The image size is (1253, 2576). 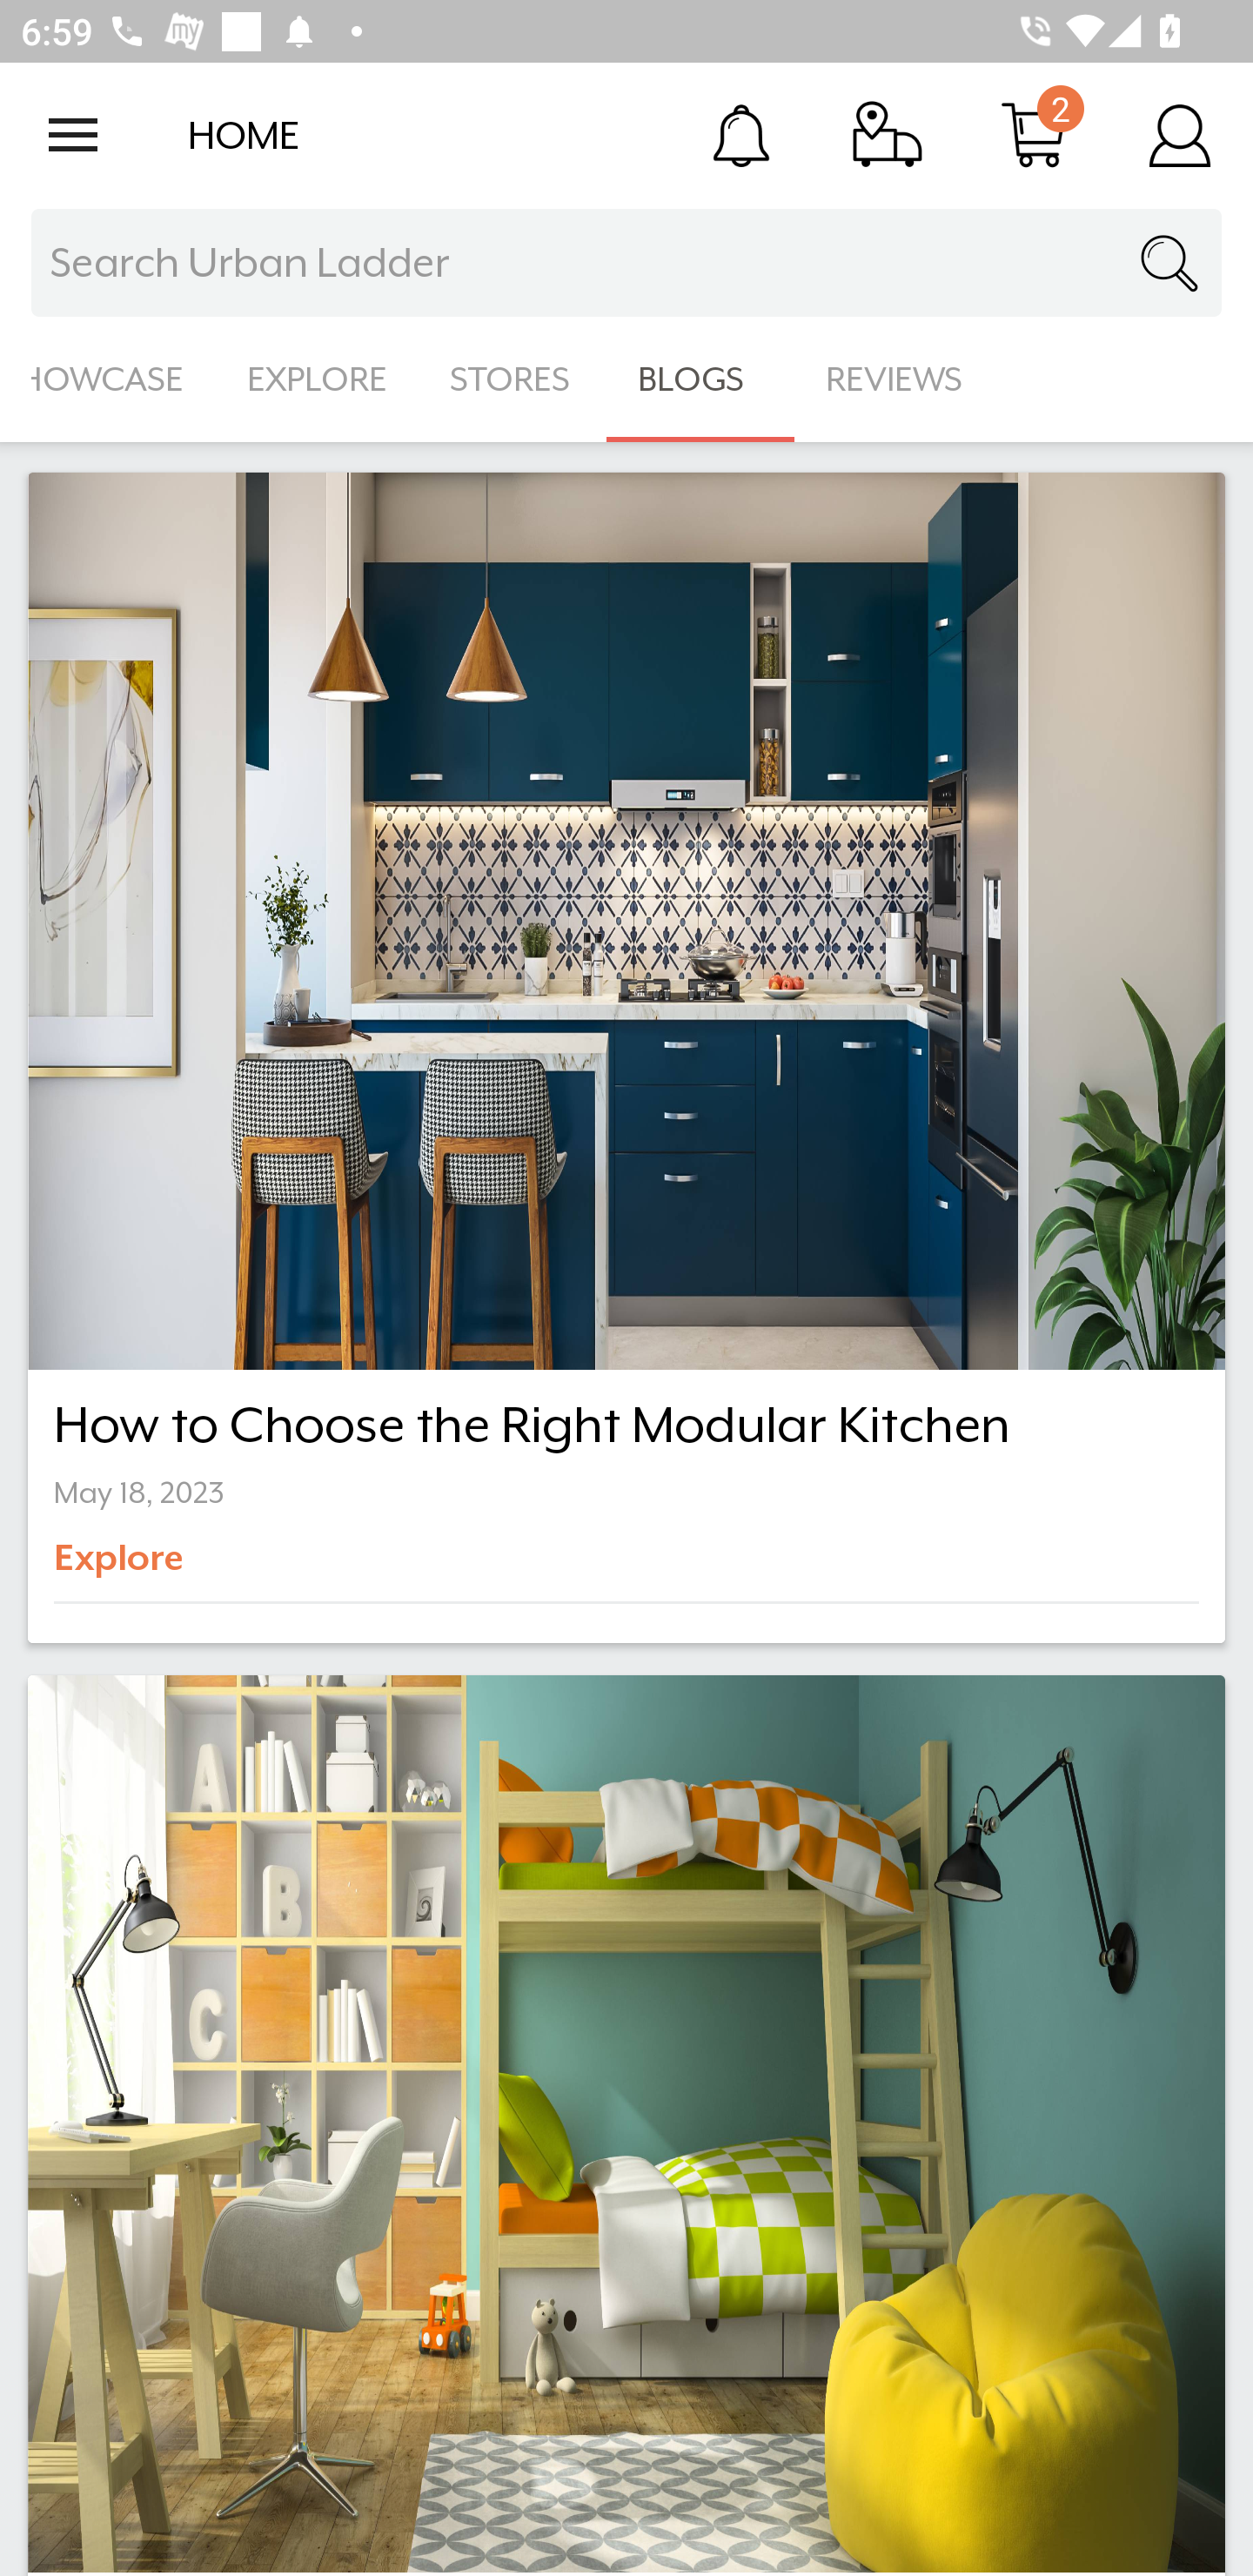 What do you see at coordinates (317, 379) in the screenshot?
I see `EXPLORE` at bounding box center [317, 379].